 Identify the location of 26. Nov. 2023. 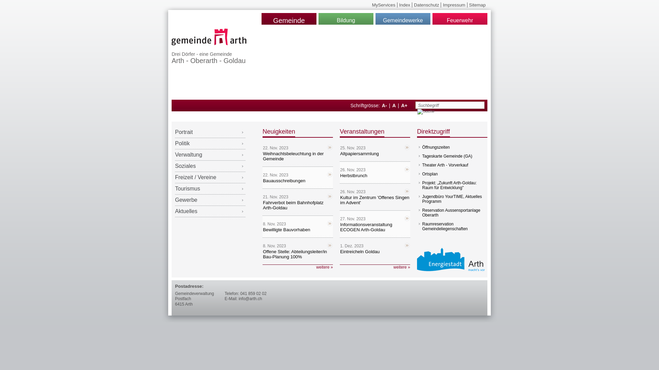
(375, 170).